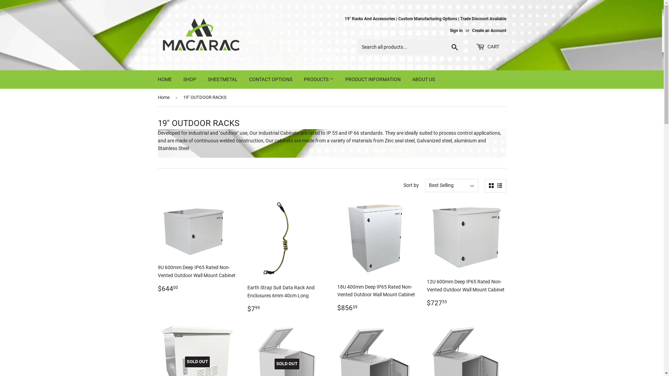 This screenshot has width=669, height=376. Describe the element at coordinates (271, 79) in the screenshot. I see `CONTACT OPTIONS` at that location.